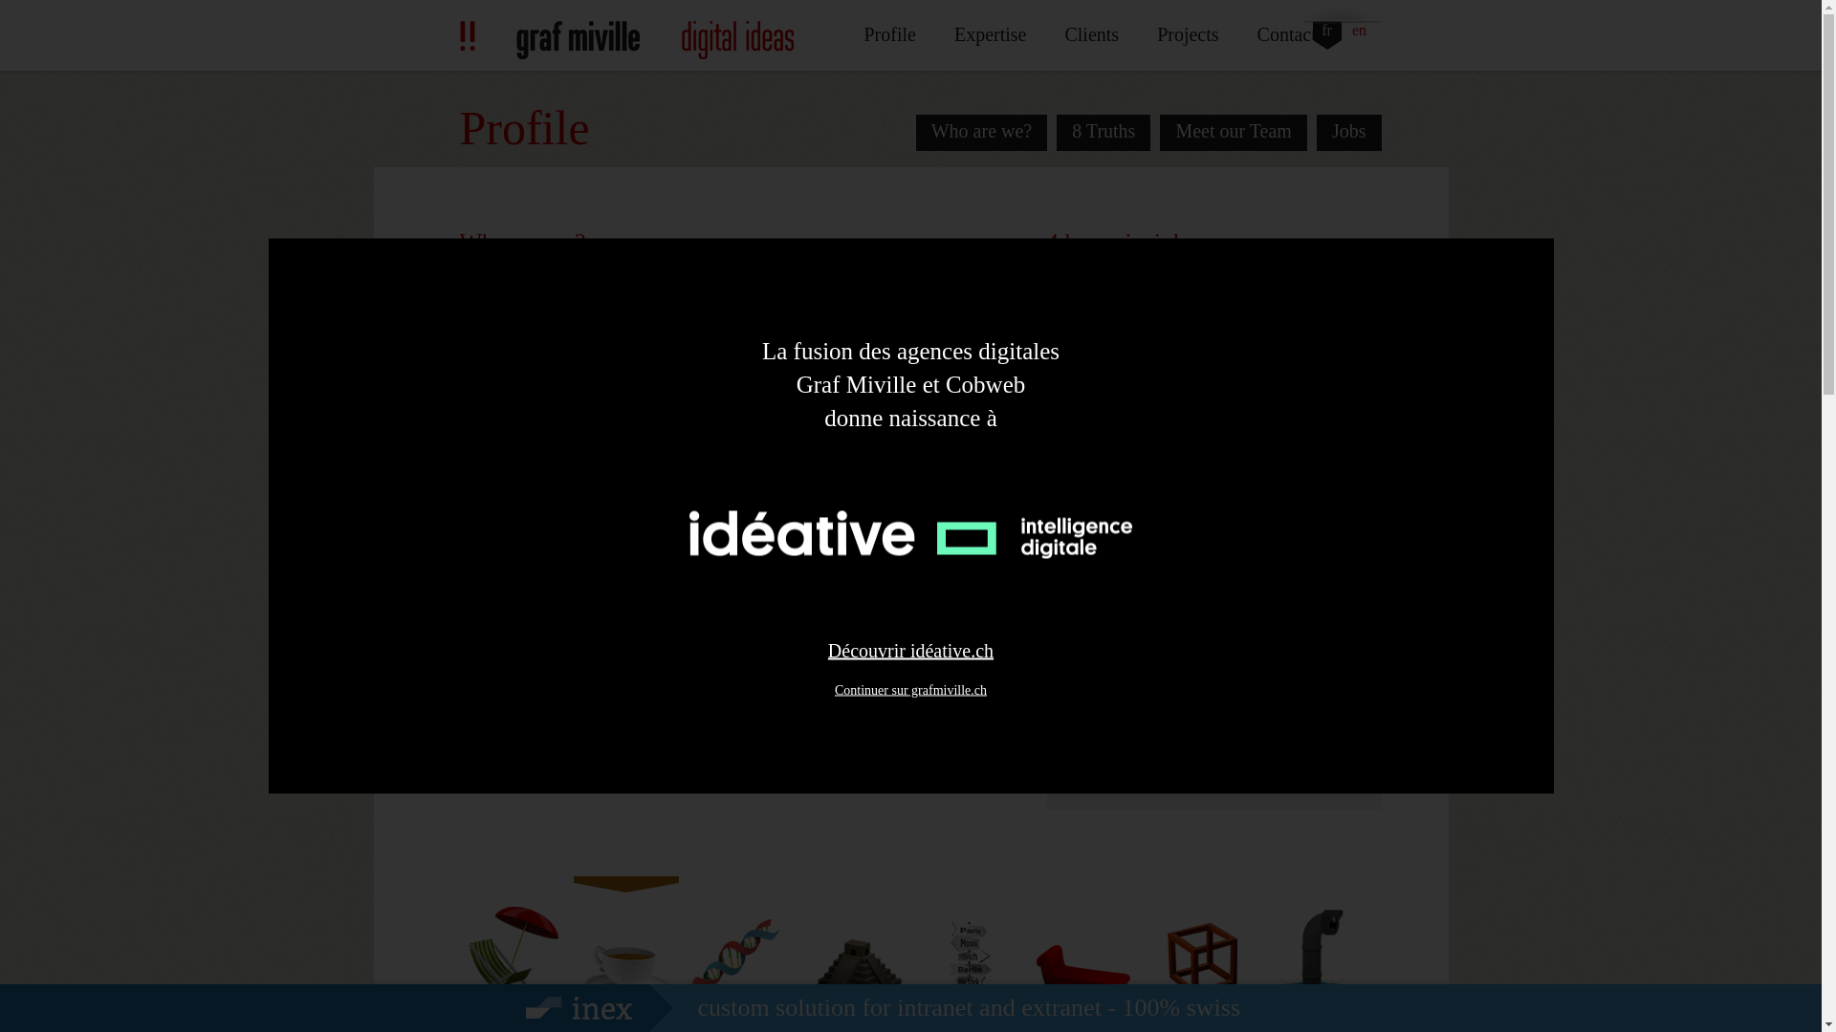  I want to click on Jobs, so click(1348, 132).